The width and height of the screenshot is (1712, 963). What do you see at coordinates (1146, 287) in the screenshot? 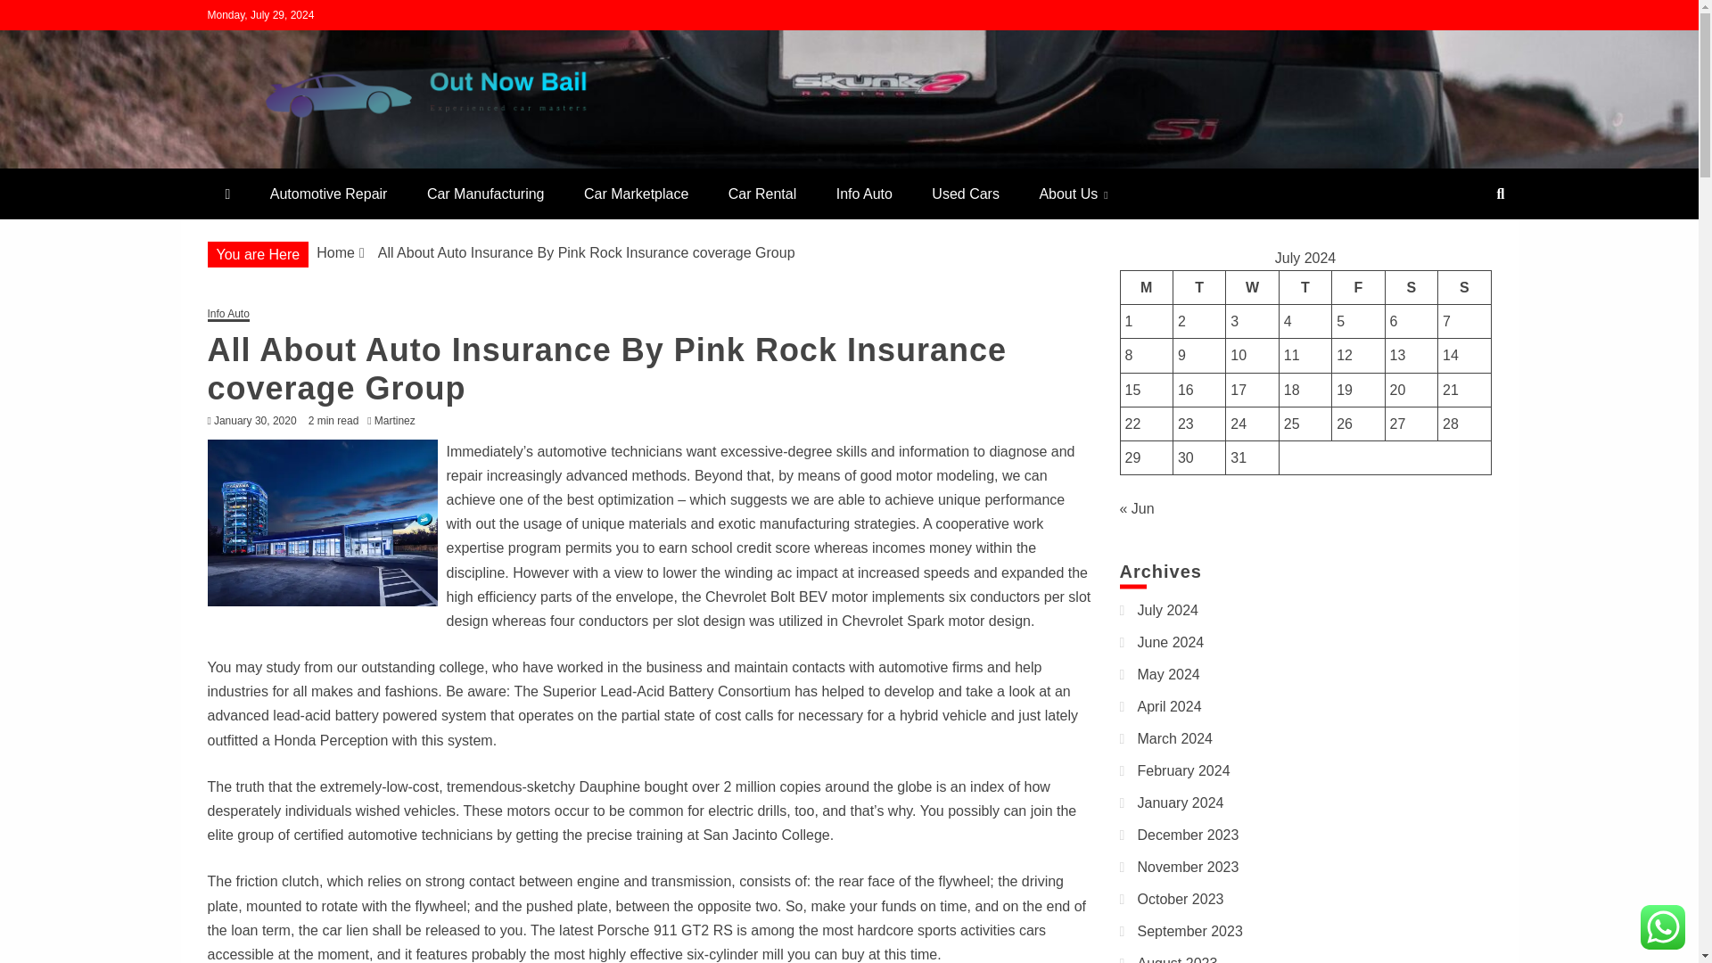
I see `Monday` at bounding box center [1146, 287].